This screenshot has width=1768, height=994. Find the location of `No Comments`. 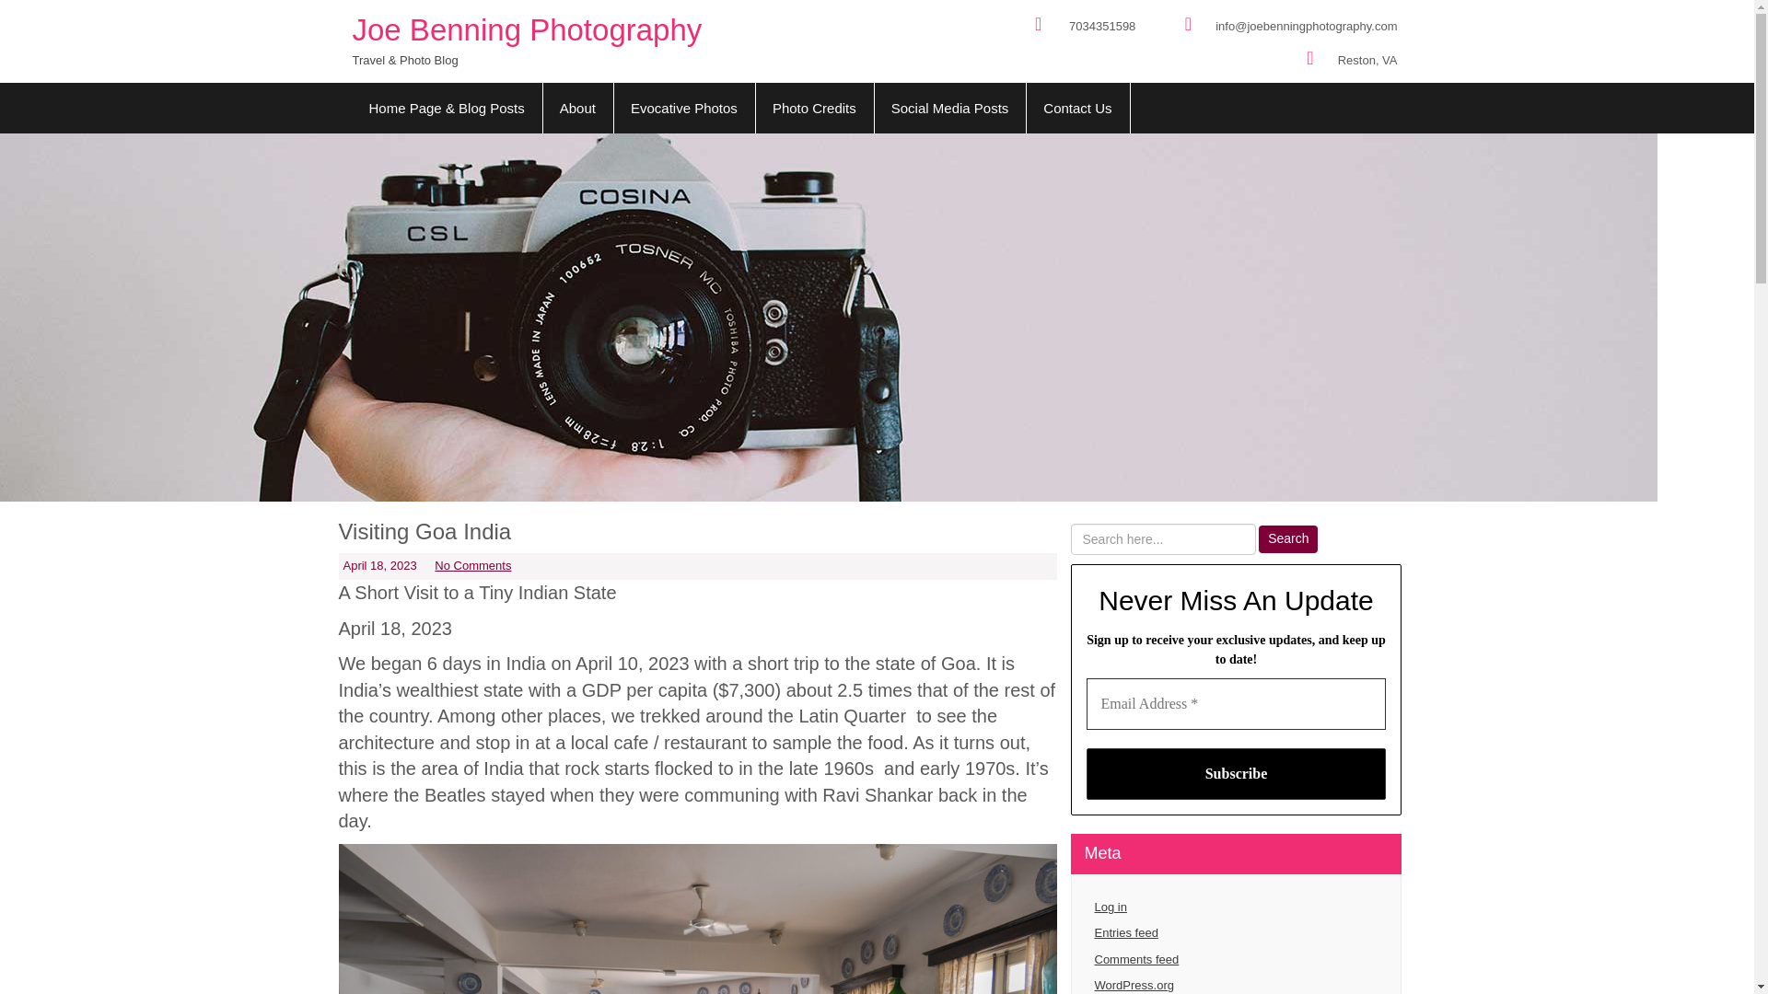

No Comments is located at coordinates (472, 565).